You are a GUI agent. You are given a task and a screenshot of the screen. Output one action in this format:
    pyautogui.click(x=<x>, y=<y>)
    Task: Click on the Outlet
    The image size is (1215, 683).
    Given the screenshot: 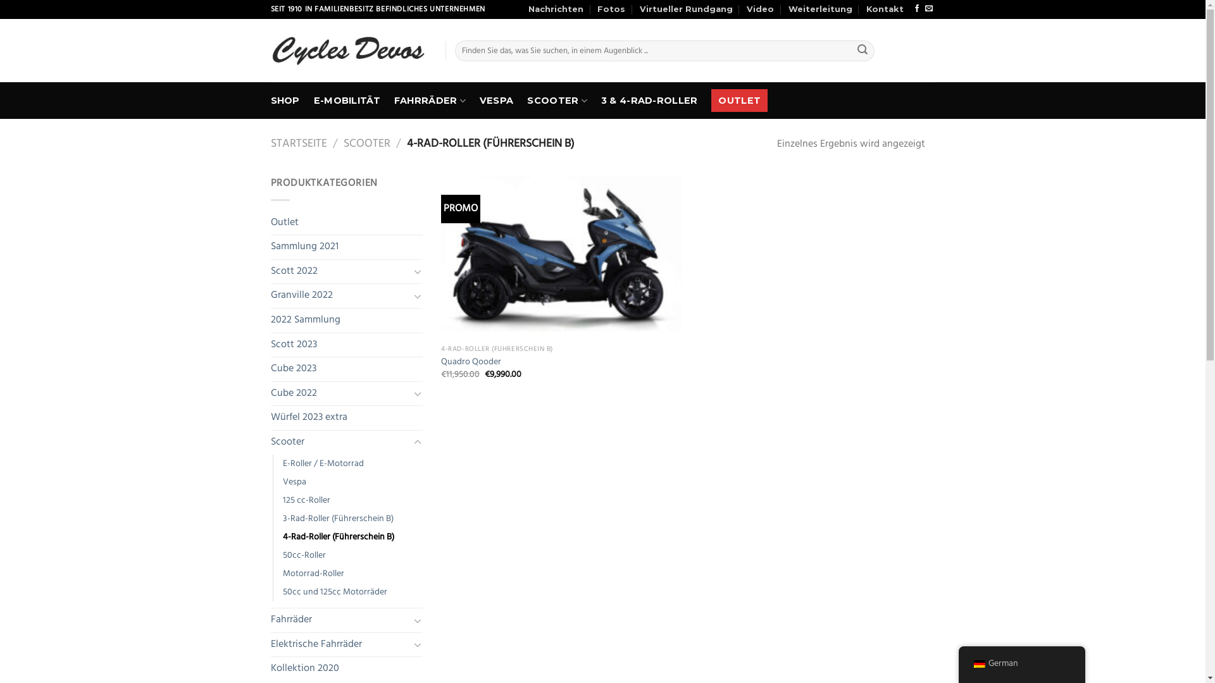 What is the action you would take?
    pyautogui.click(x=347, y=223)
    